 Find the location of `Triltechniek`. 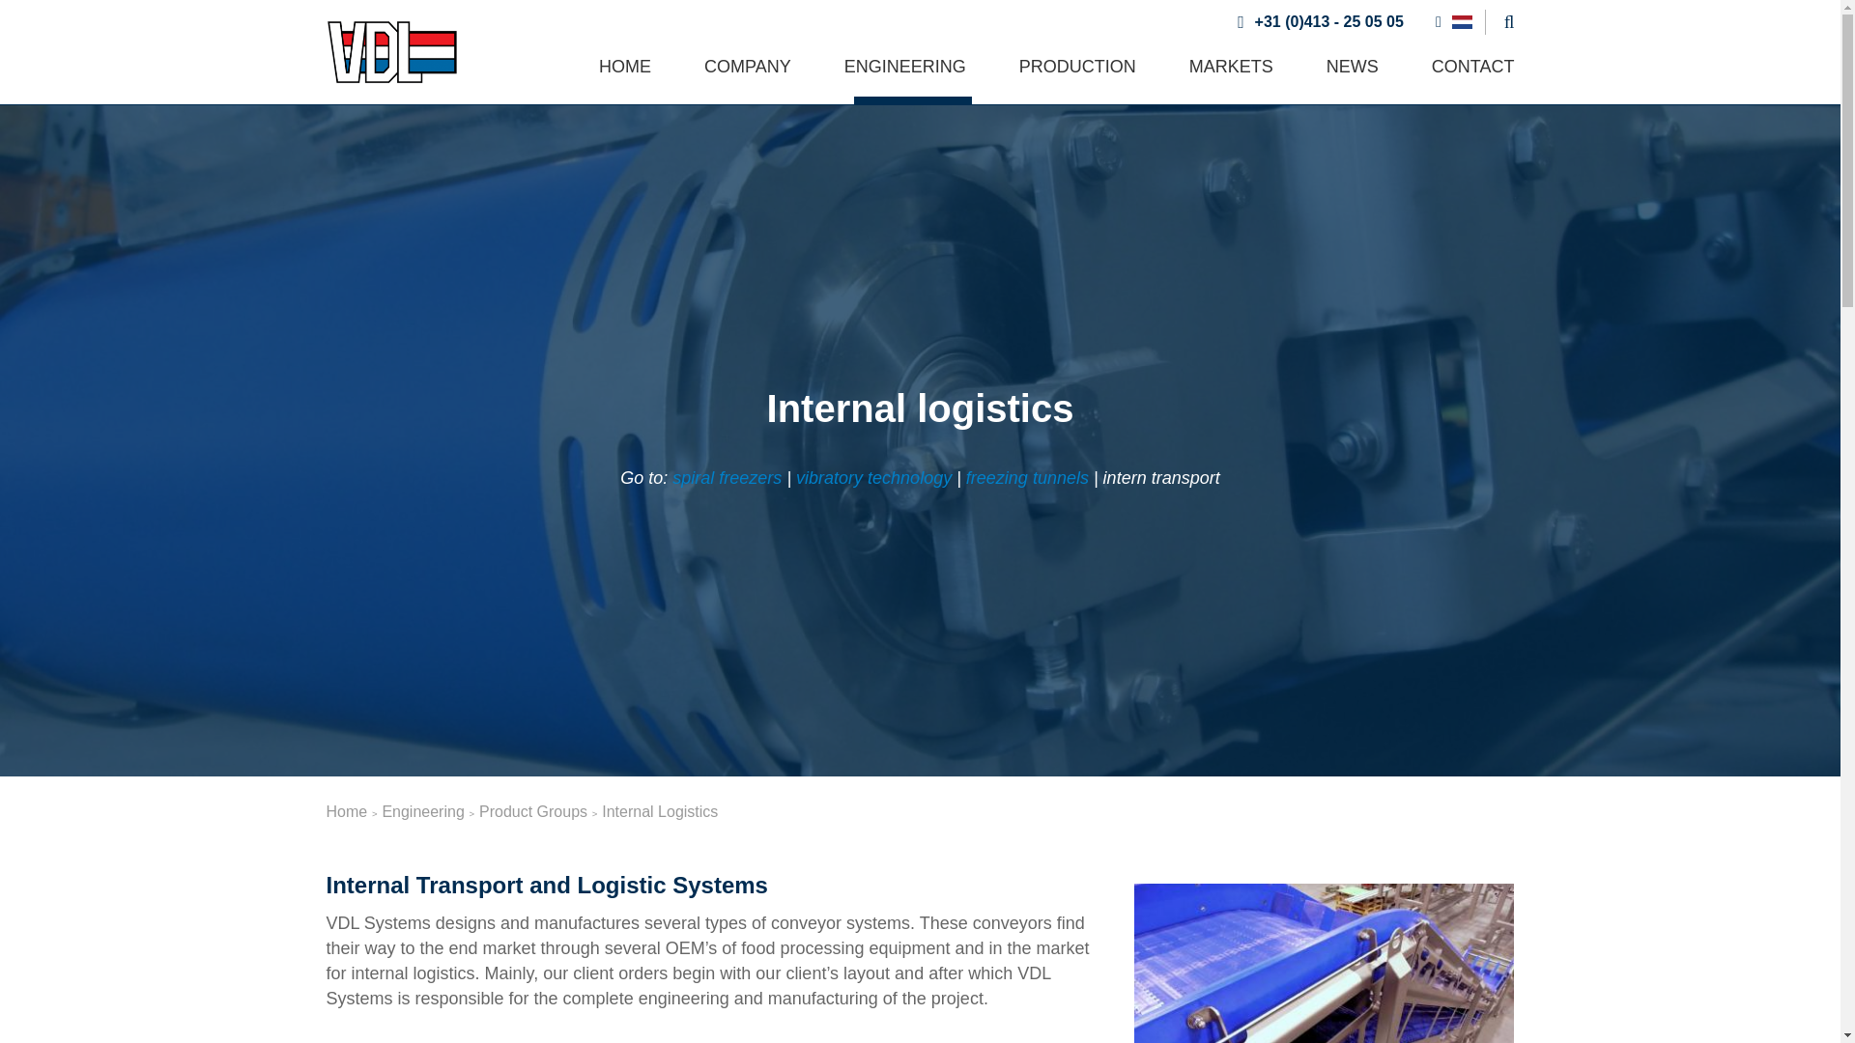

Triltechniek is located at coordinates (873, 477).